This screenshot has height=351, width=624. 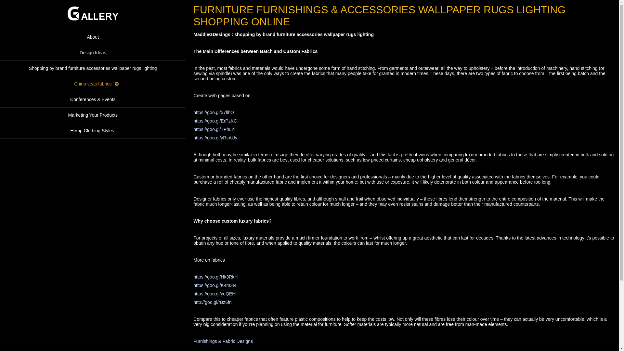 I want to click on https://goo.gl/yeQEHl, so click(x=215, y=294).